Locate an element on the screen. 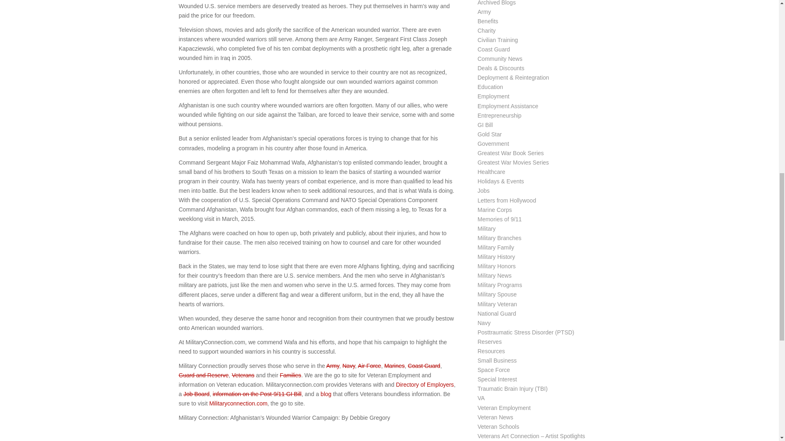  Job Board is located at coordinates (196, 394).